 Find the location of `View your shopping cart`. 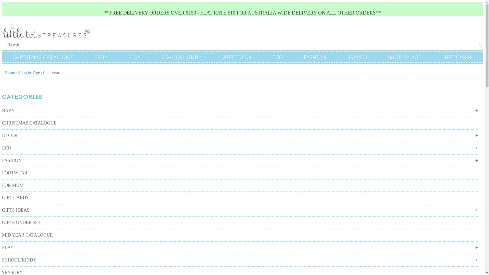

View your shopping cart is located at coordinates (481, 44).